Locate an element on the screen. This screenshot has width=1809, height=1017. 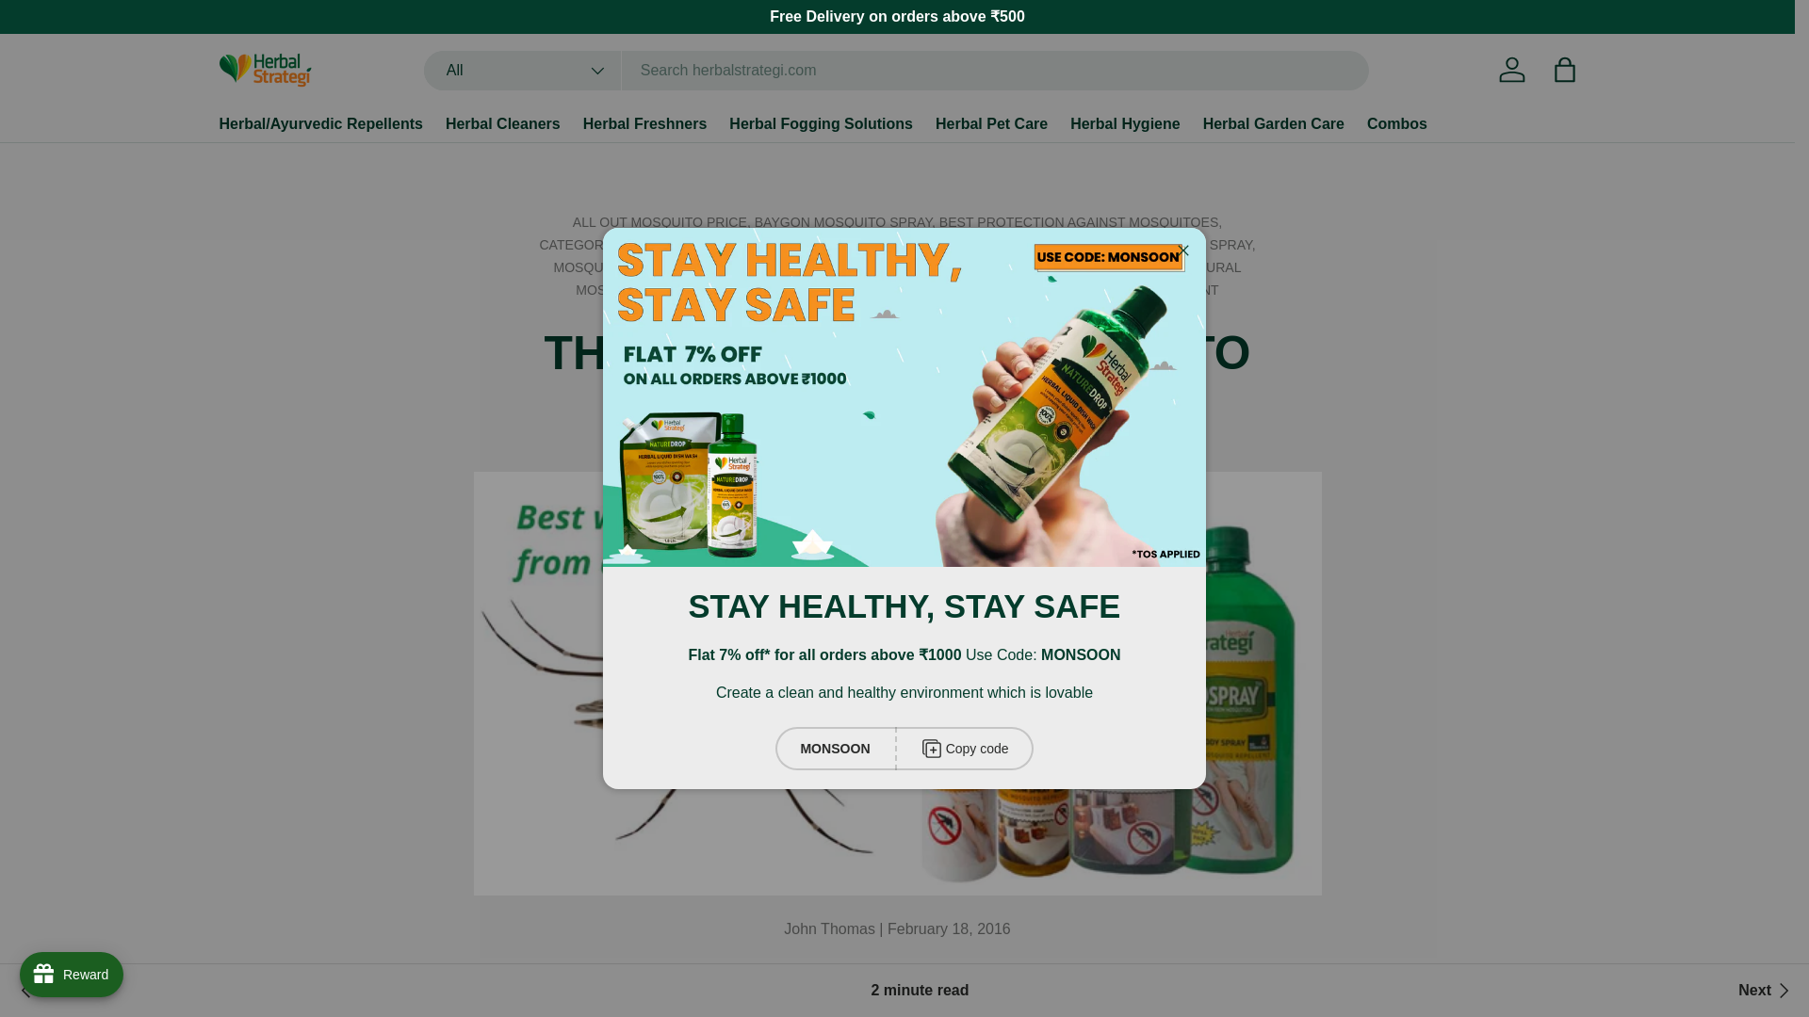
Previous is located at coordinates (57, 991).